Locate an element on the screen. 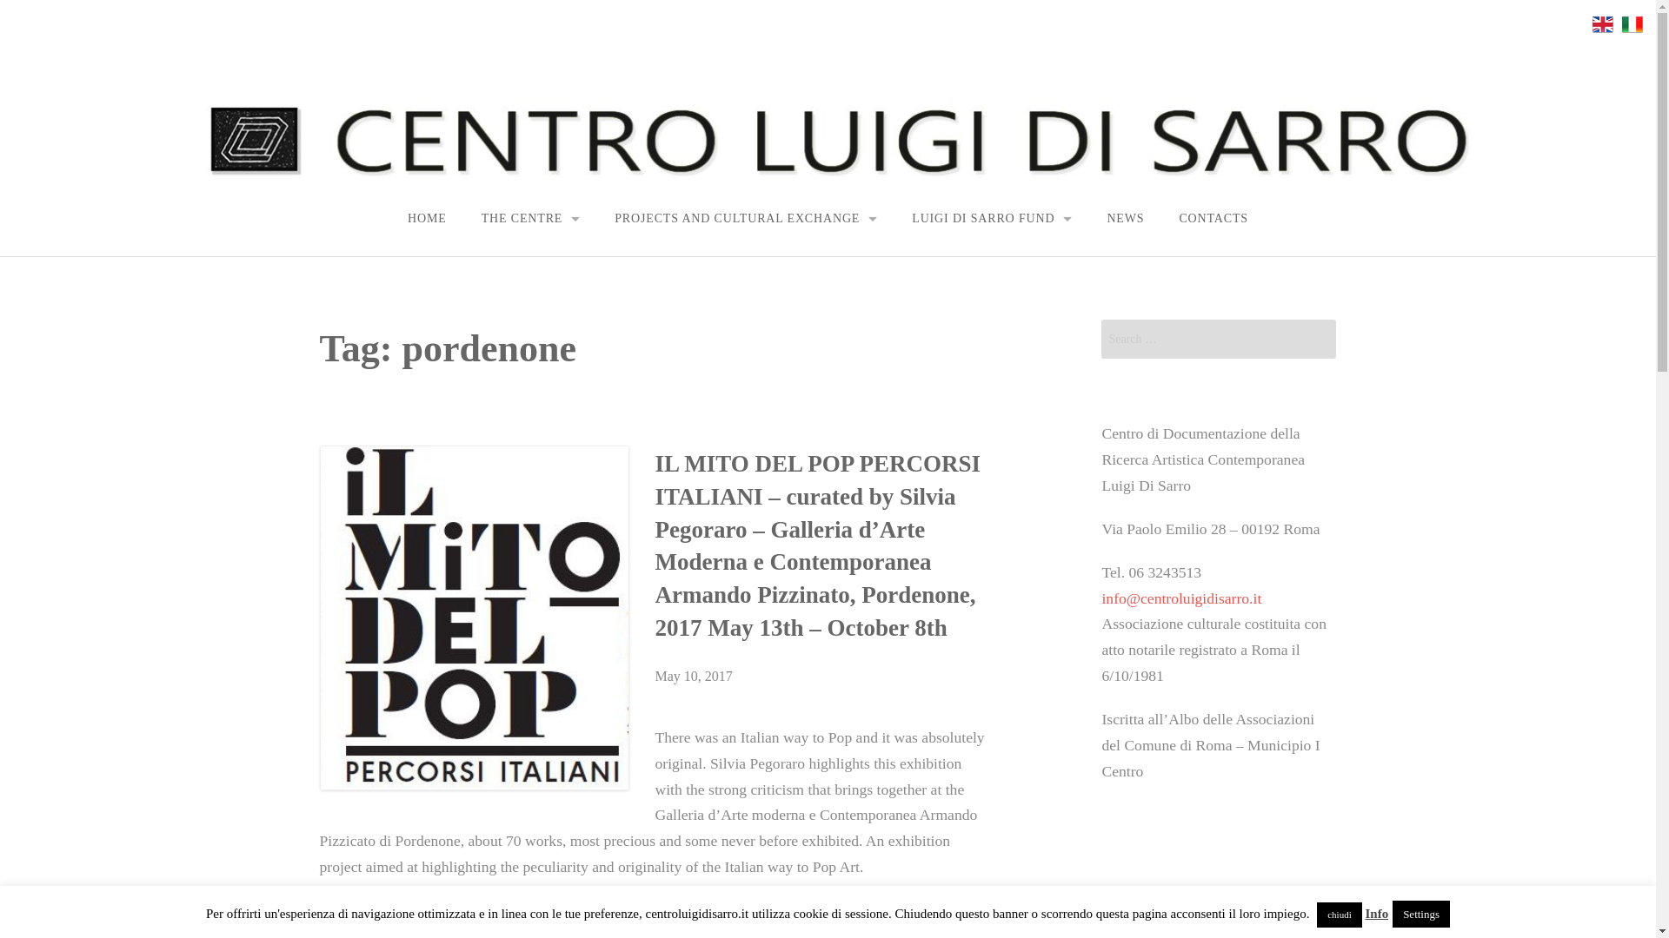  EXHIBITIONS SINCE 2005 is located at coordinates (398, 384).